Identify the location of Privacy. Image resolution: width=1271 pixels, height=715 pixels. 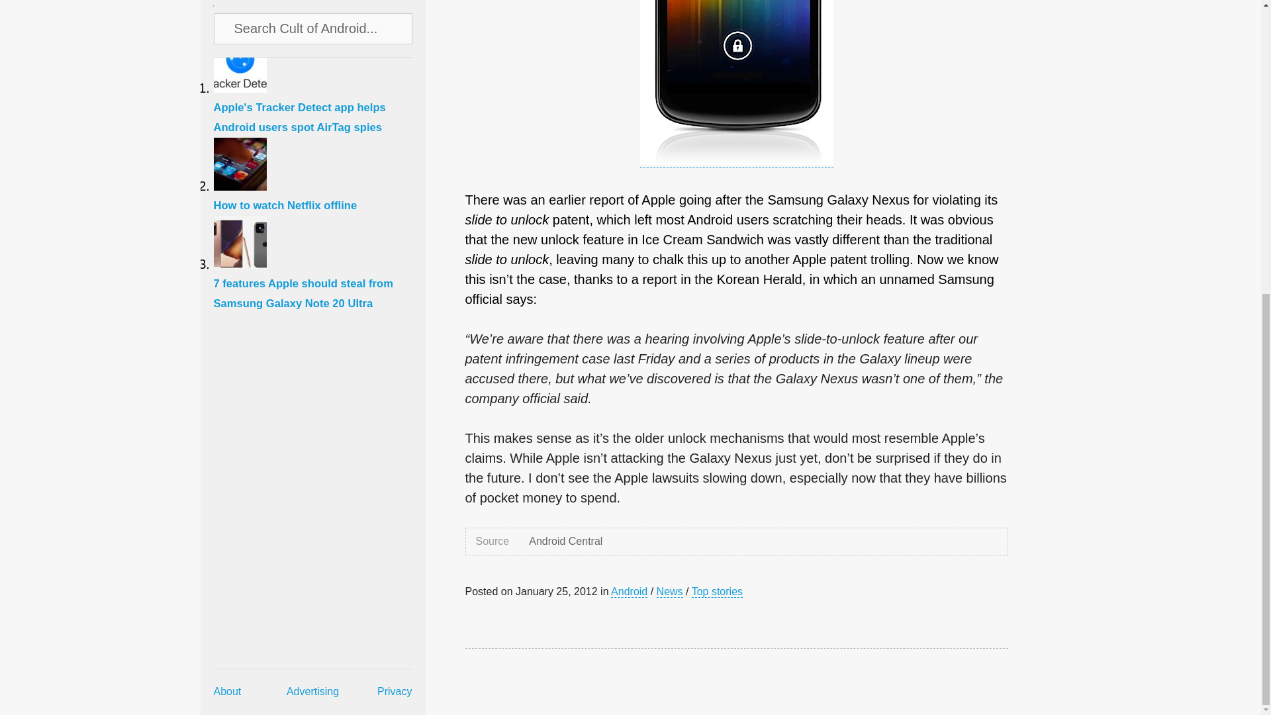
(395, 197).